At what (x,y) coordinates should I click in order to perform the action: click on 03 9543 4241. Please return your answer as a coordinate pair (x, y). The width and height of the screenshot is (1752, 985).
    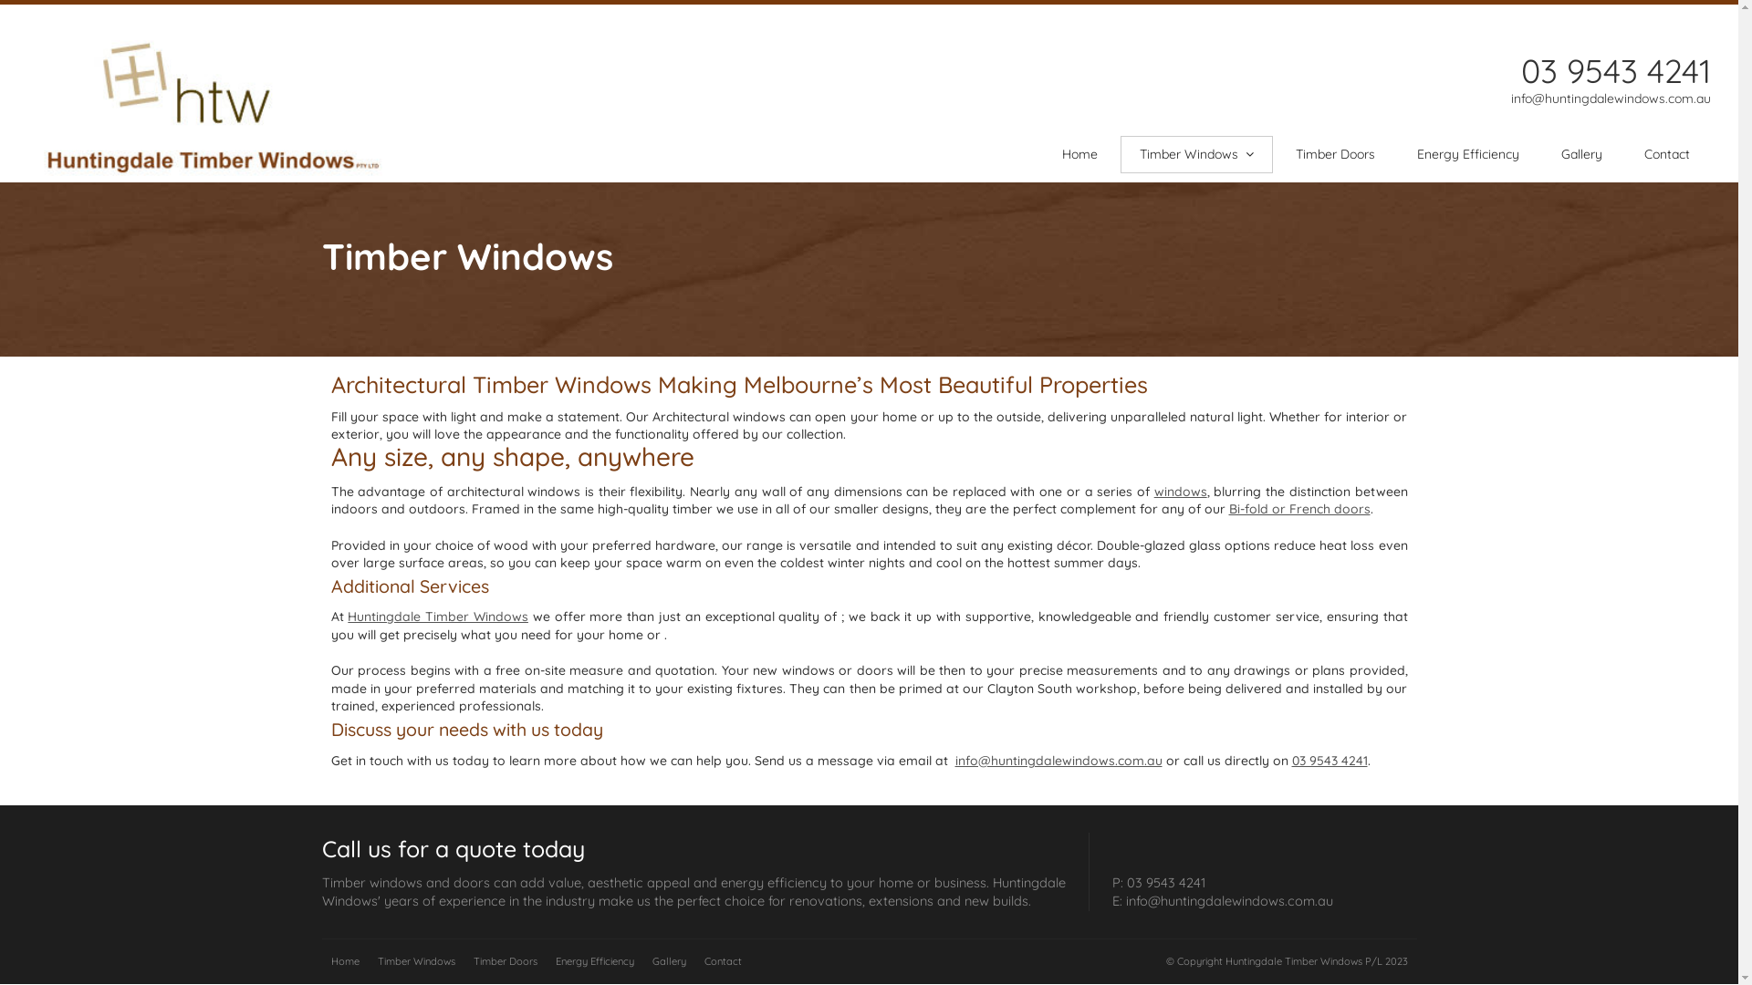
    Looking at the image, I should click on (1330, 761).